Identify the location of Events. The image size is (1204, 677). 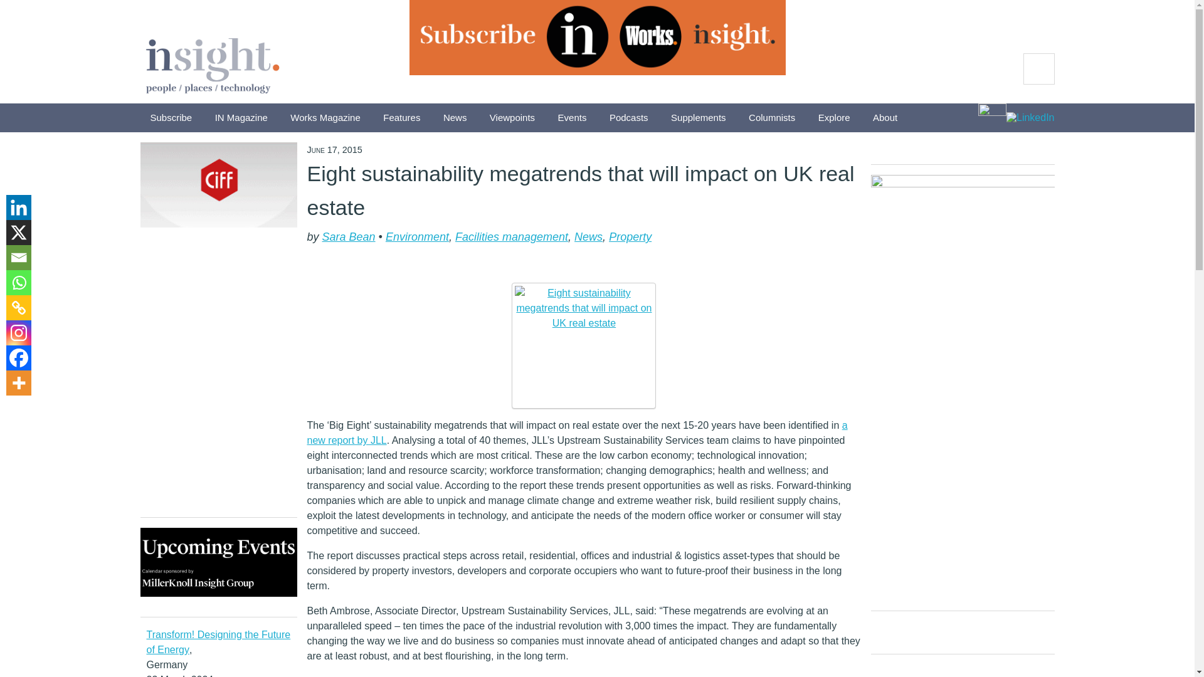
(572, 118).